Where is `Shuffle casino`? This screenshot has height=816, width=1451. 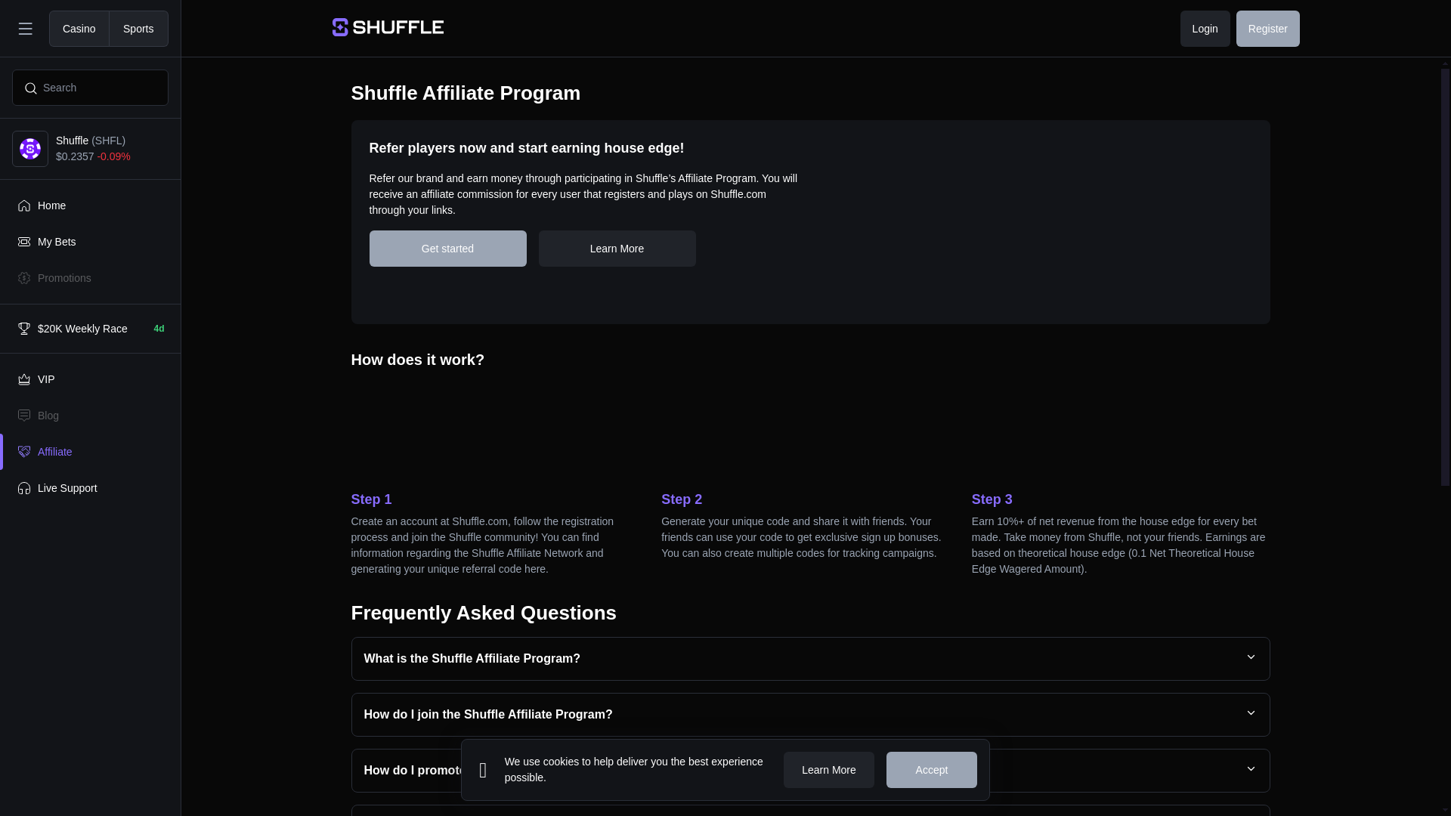 Shuffle casino is located at coordinates (388, 26).